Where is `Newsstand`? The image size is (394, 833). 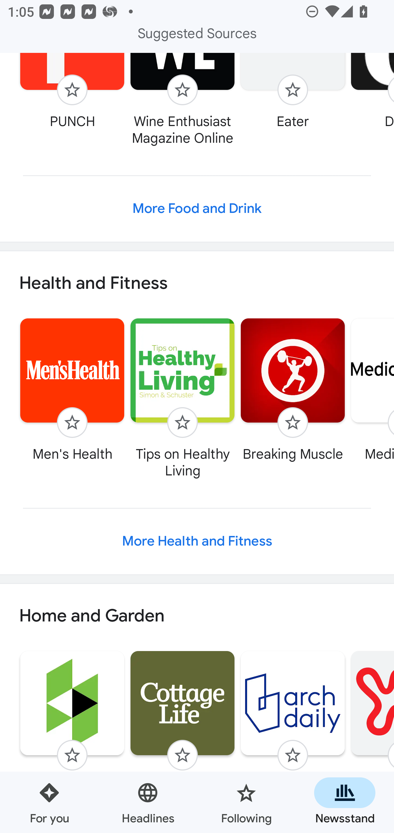
Newsstand is located at coordinates (345, 802).